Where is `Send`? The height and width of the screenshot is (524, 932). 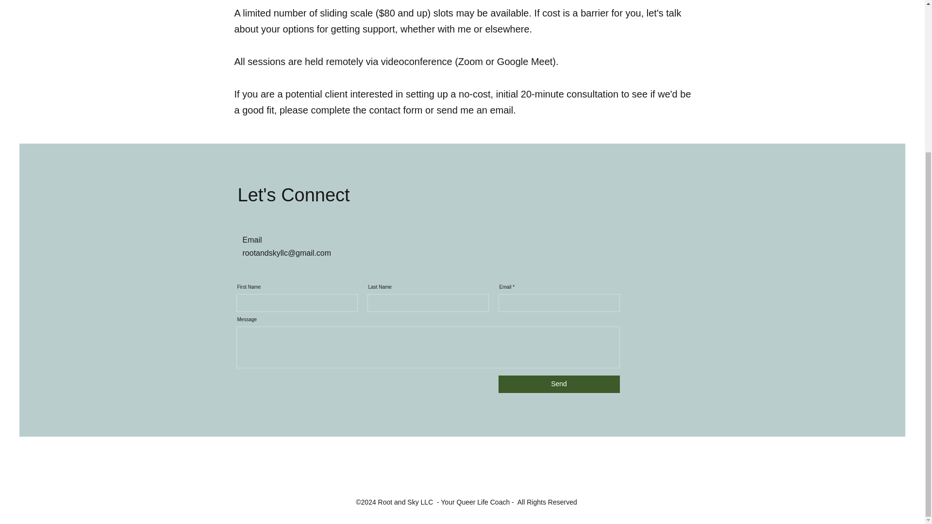
Send is located at coordinates (558, 384).